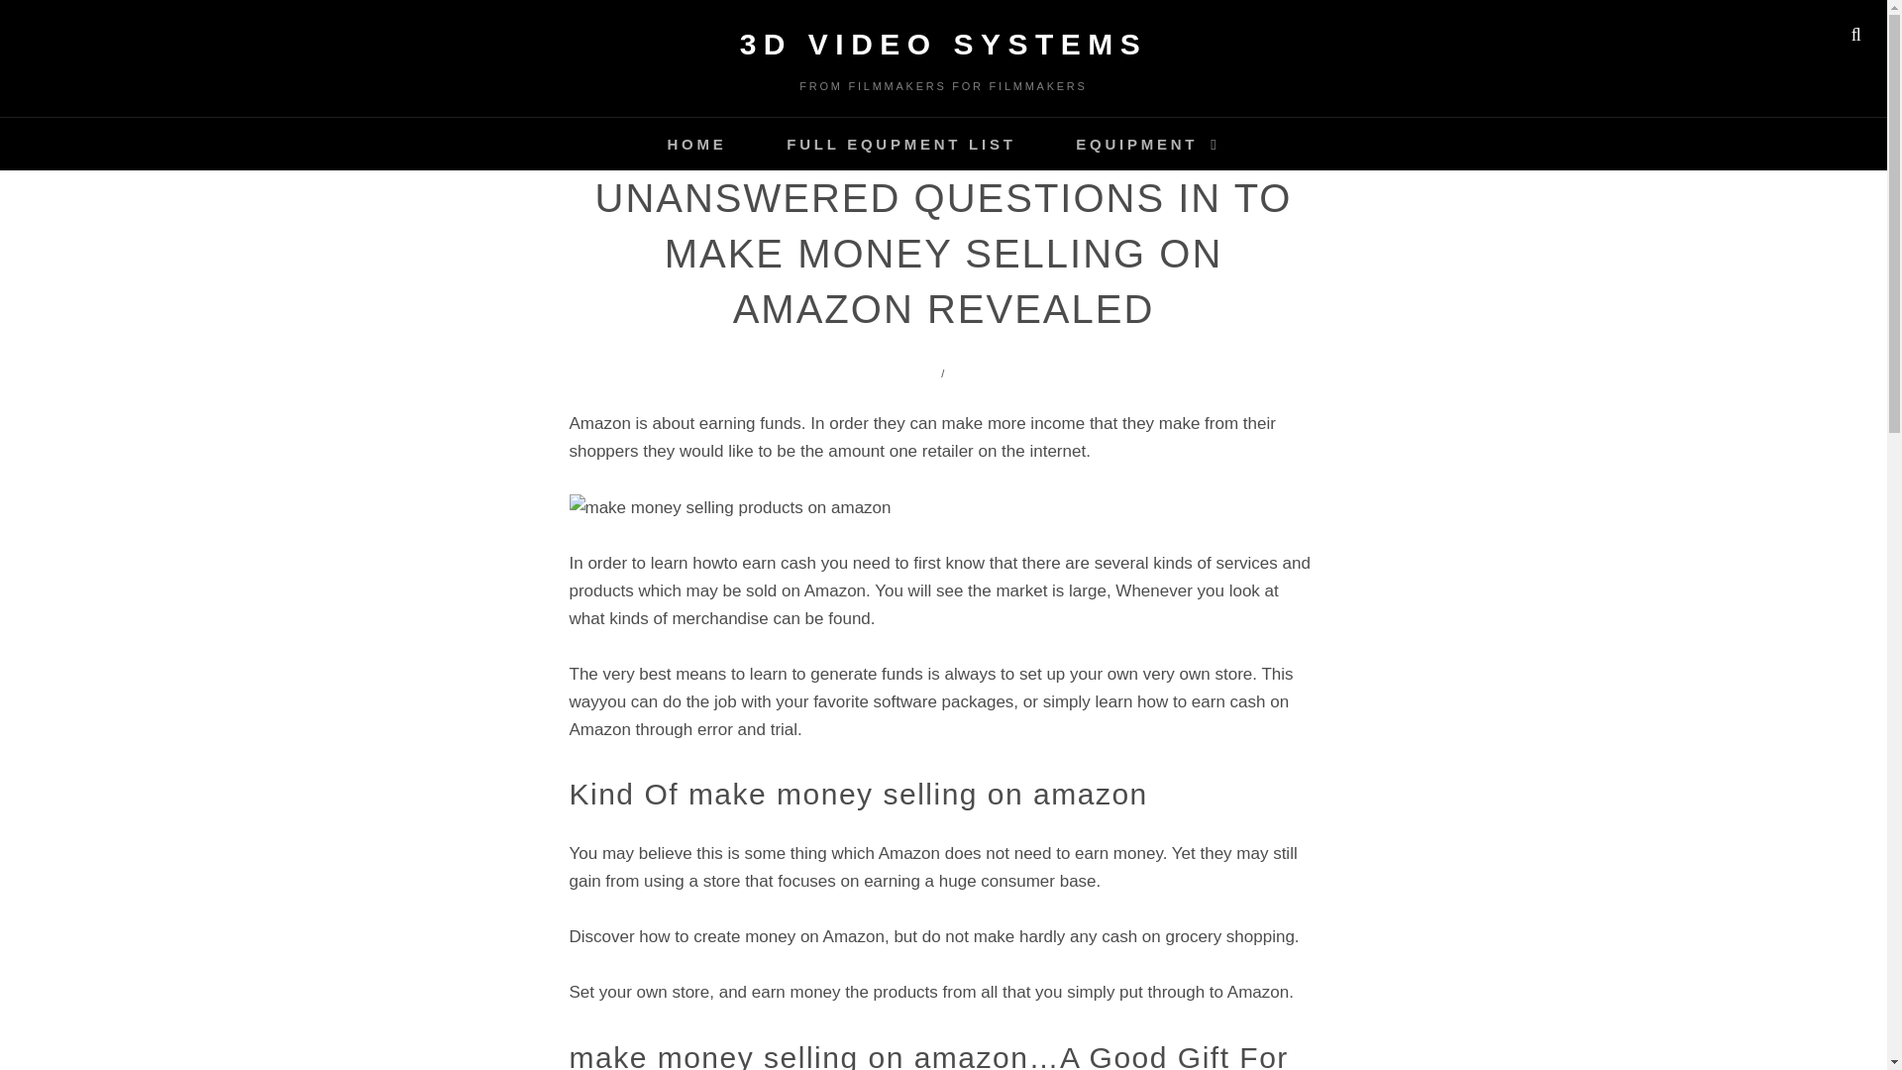 The image size is (1902, 1070). What do you see at coordinates (1147, 143) in the screenshot?
I see `EQUIPMENT` at bounding box center [1147, 143].